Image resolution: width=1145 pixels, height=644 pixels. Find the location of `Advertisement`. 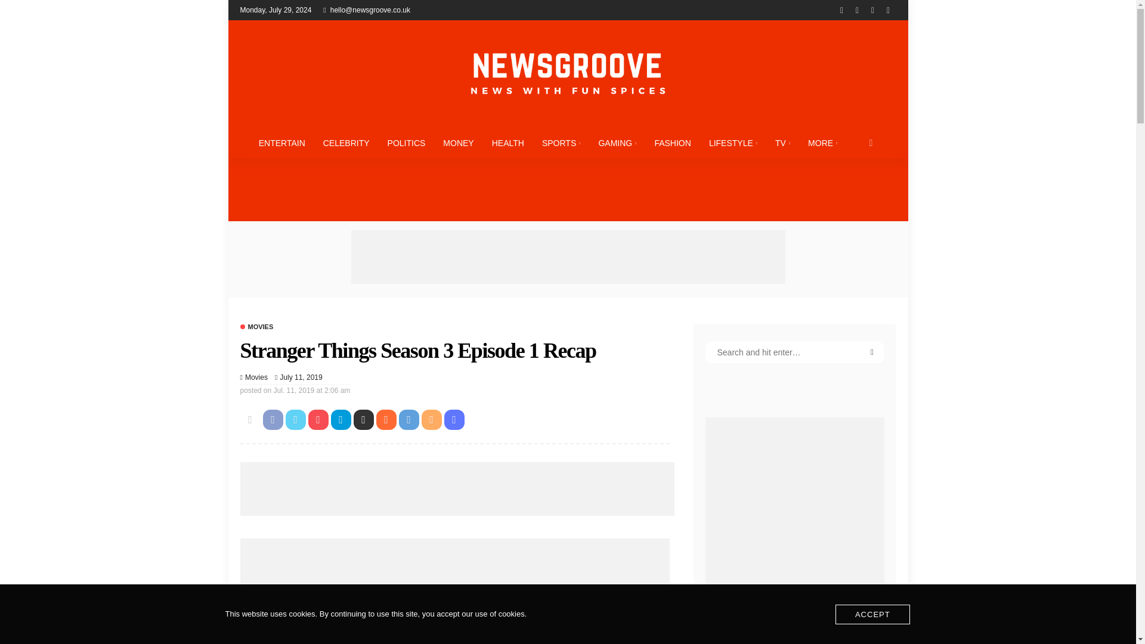

Advertisement is located at coordinates (567, 256).